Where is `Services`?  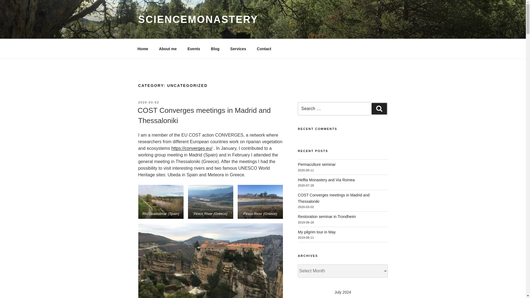
Services is located at coordinates (239, 49).